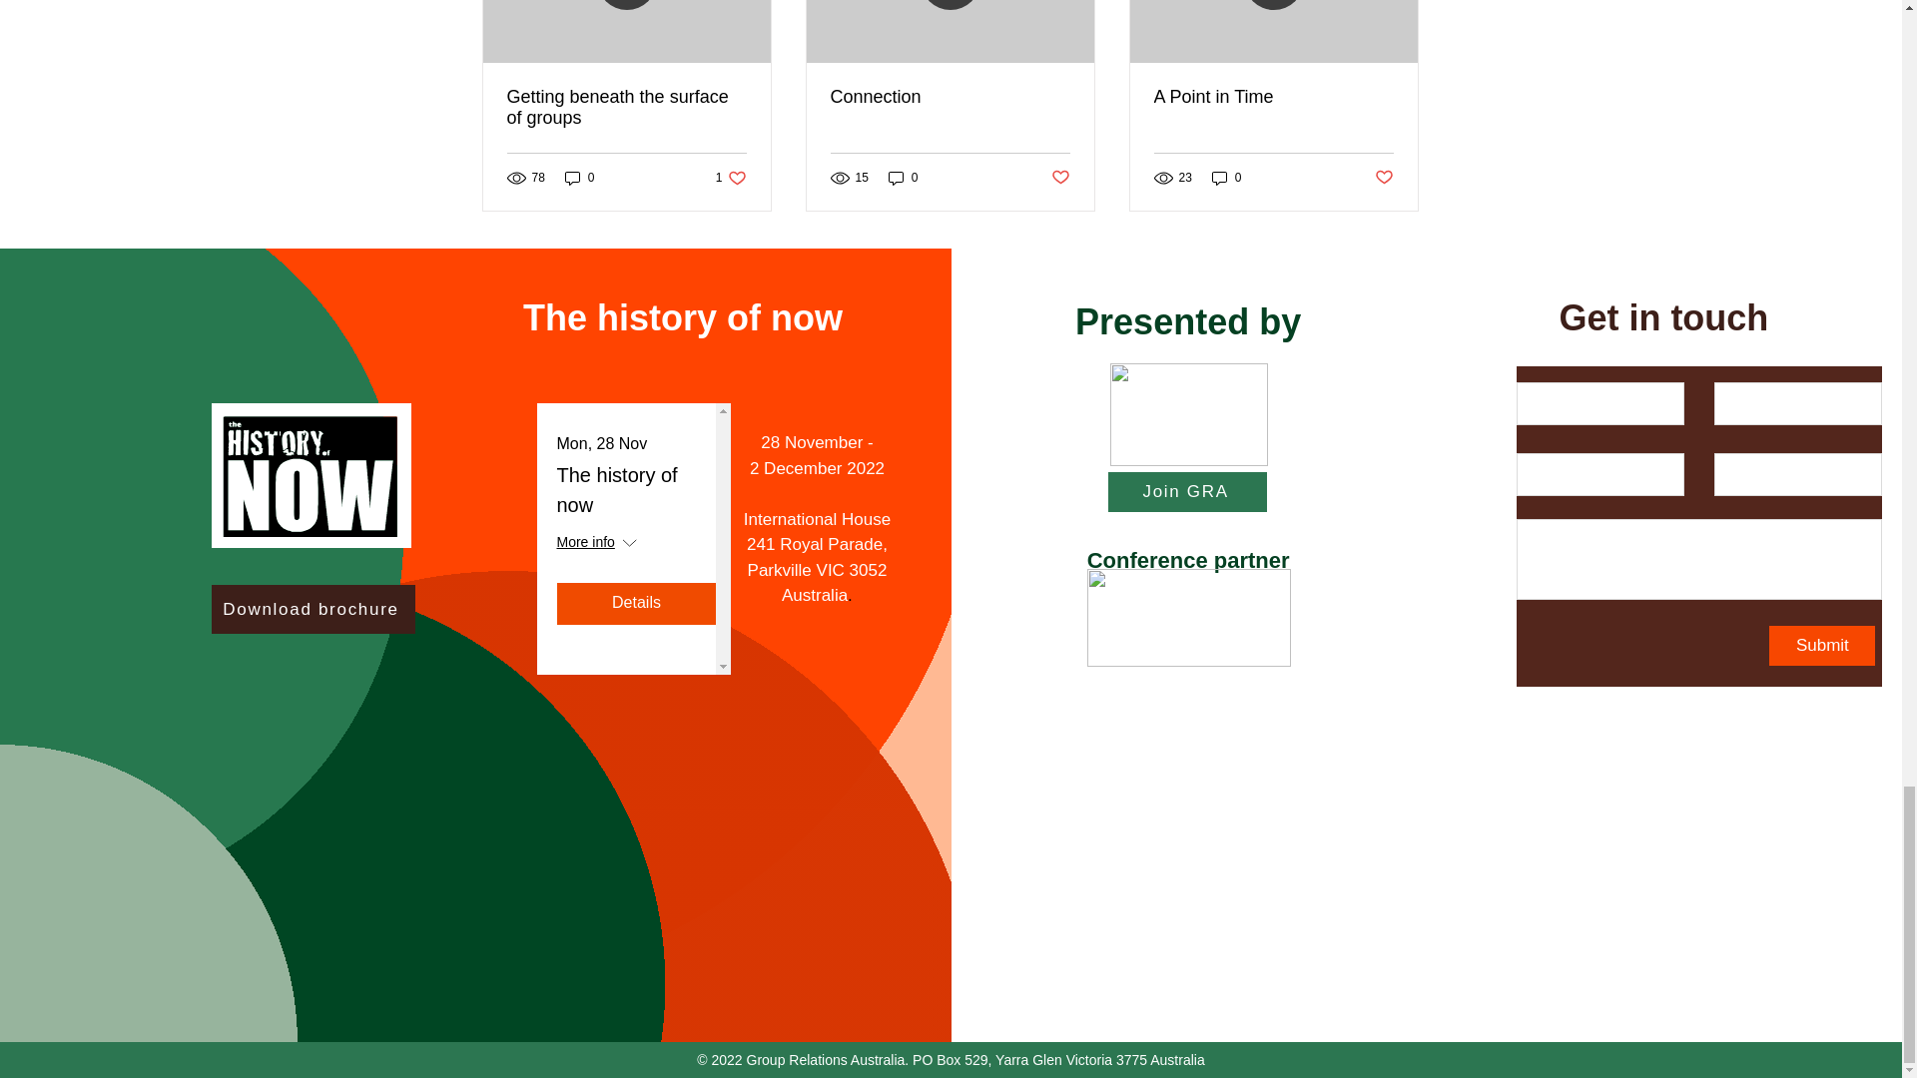 The image size is (1917, 1078). I want to click on Download brochure, so click(314, 609).